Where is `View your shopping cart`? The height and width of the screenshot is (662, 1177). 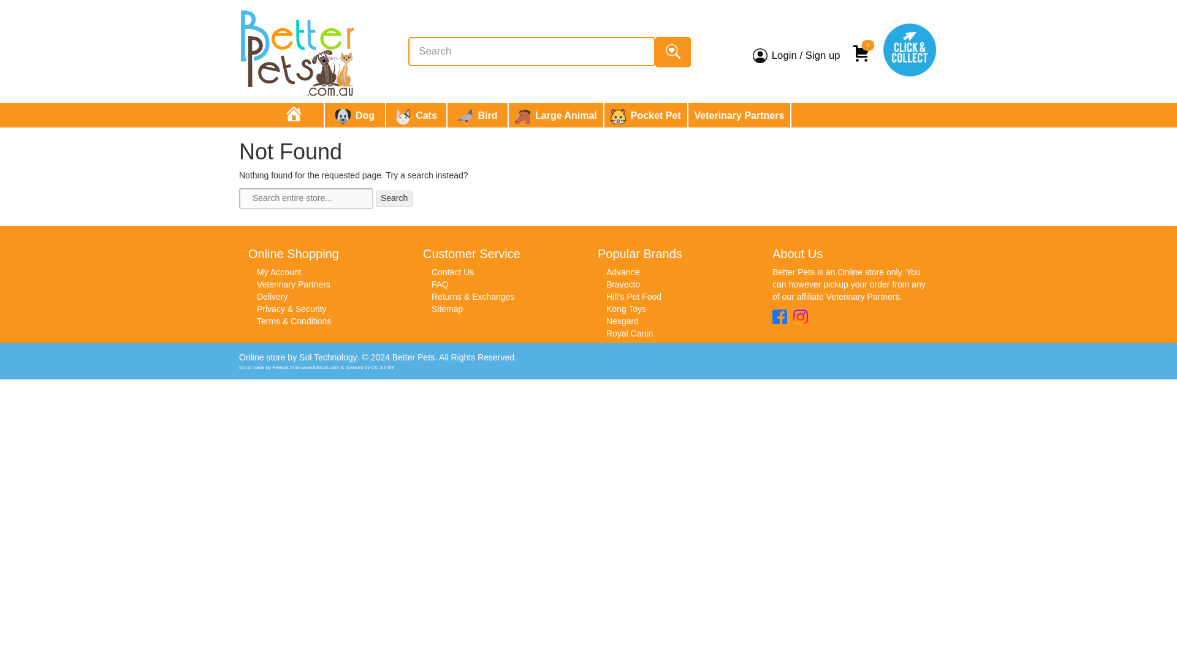 View your shopping cart is located at coordinates (863, 48).